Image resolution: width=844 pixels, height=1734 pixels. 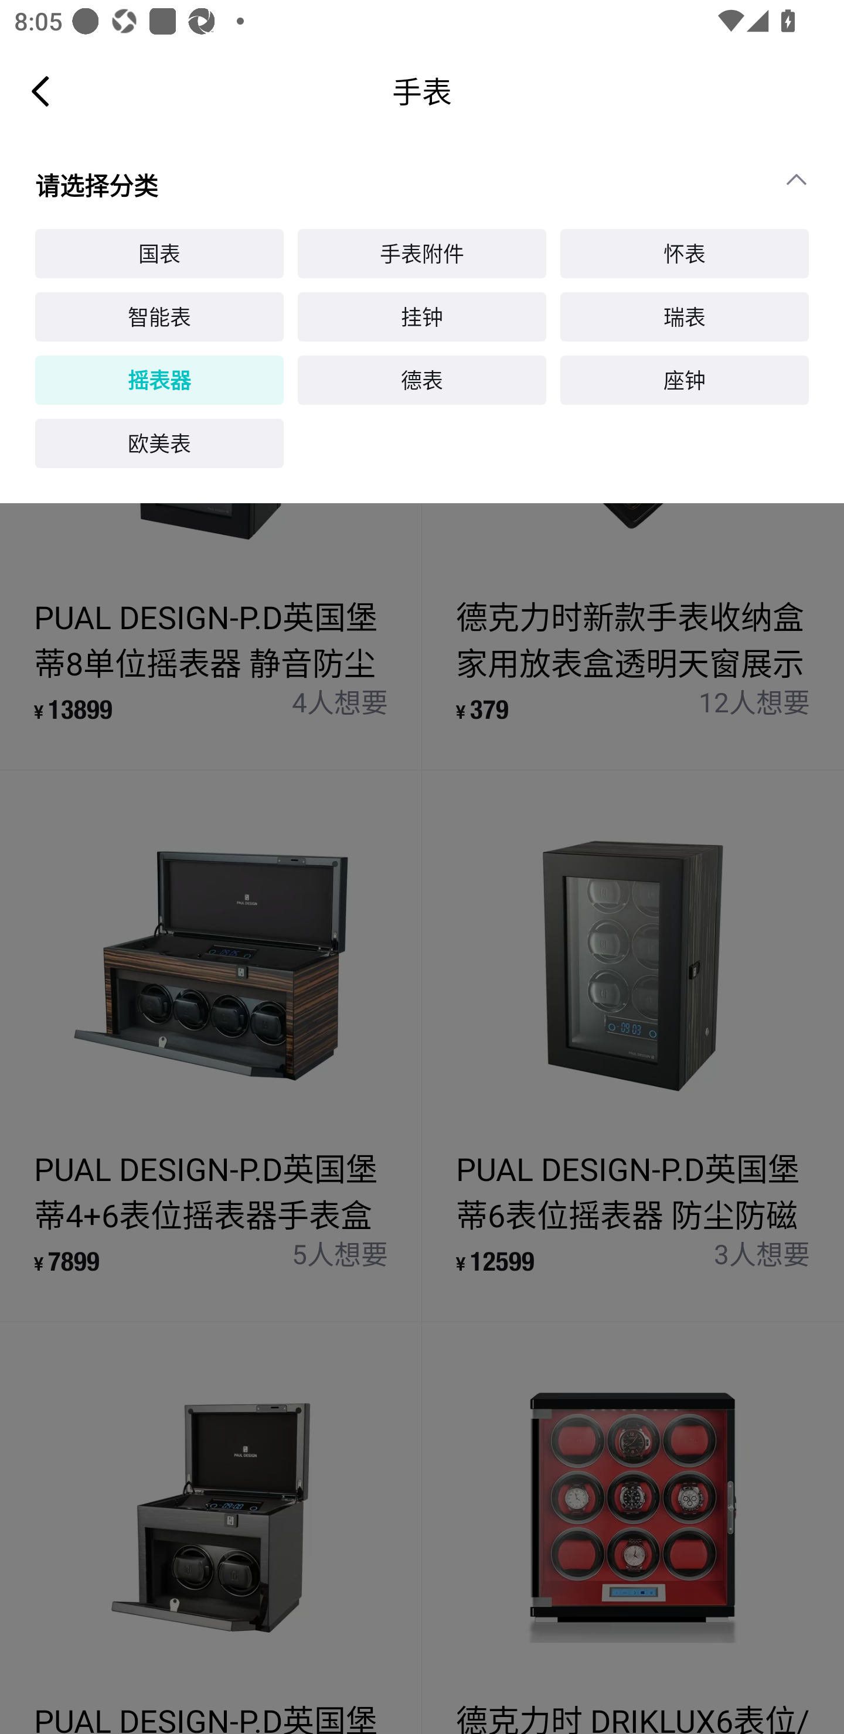 I want to click on 手表附件, so click(x=422, y=253).